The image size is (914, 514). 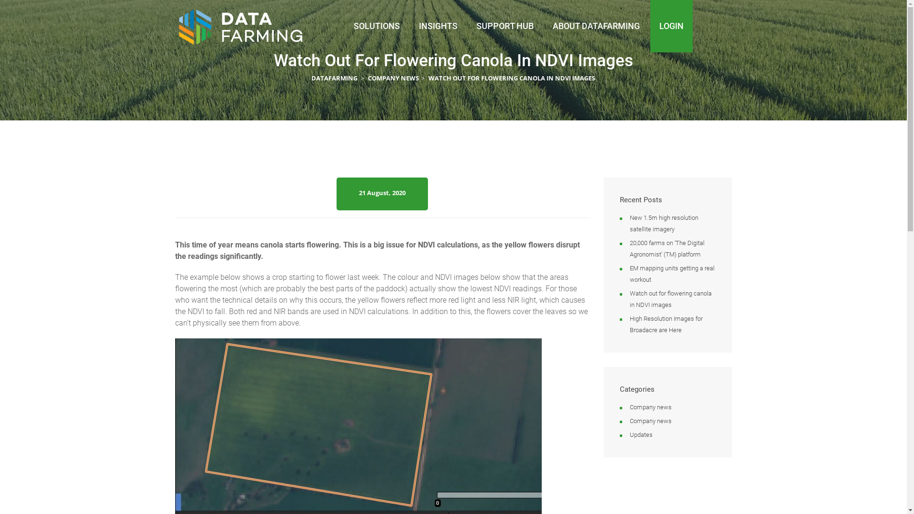 What do you see at coordinates (641, 435) in the screenshot?
I see `Updates` at bounding box center [641, 435].